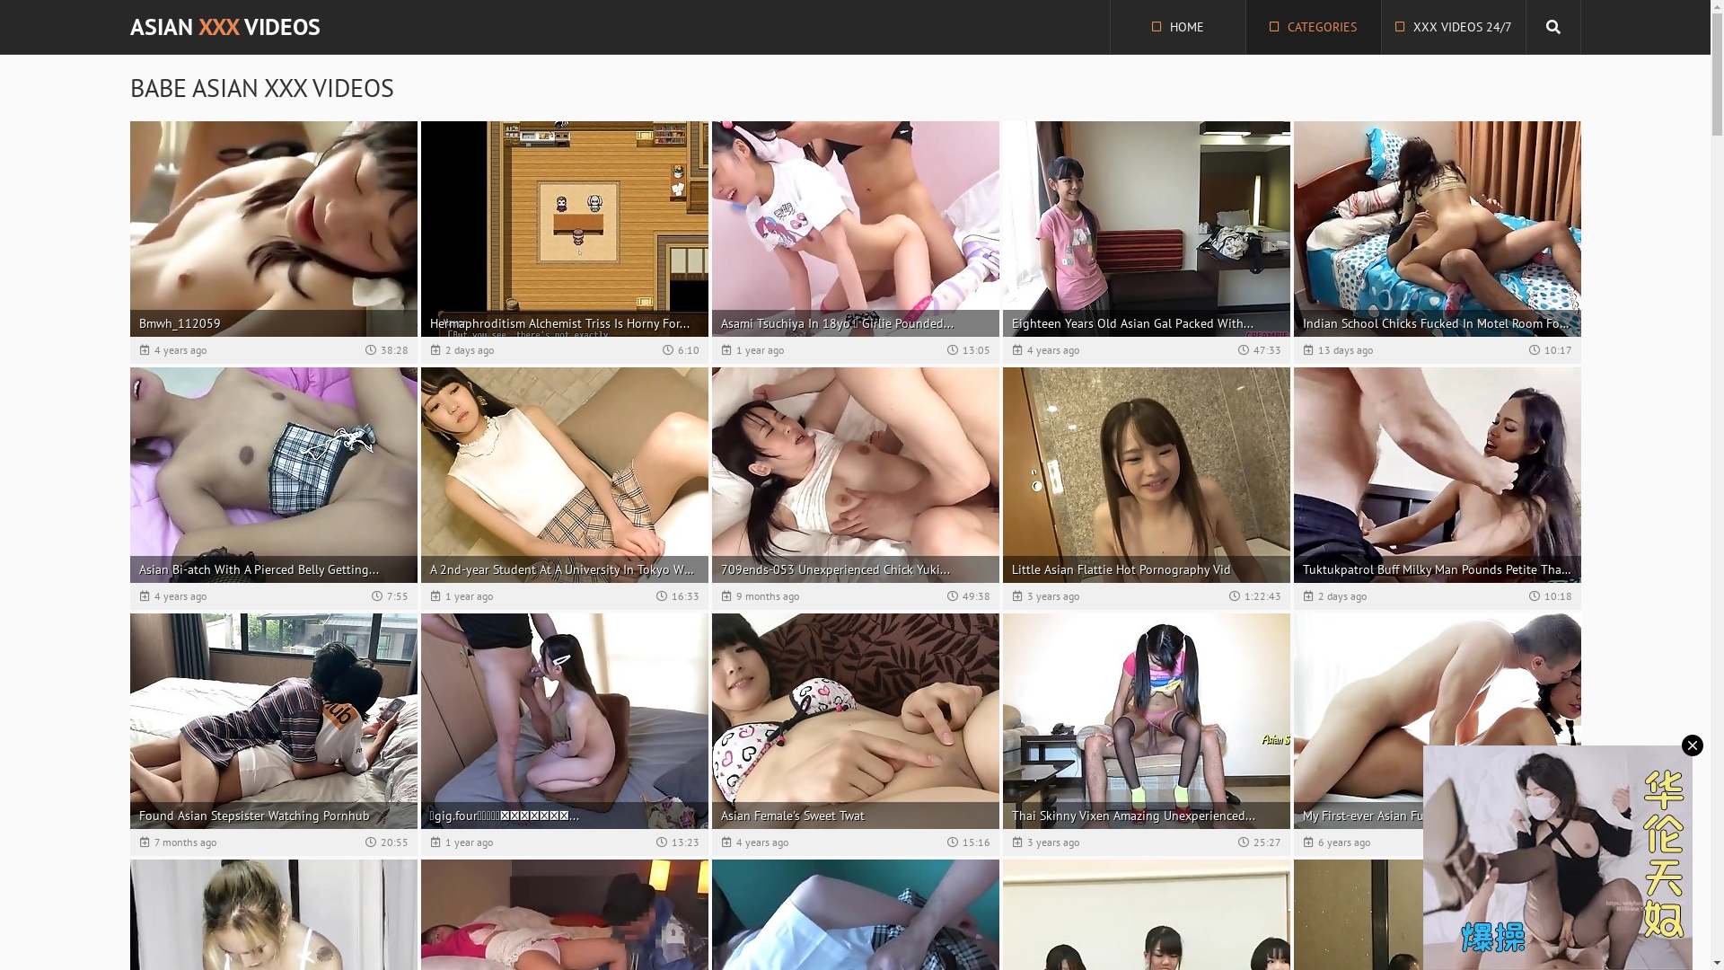 This screenshot has width=1724, height=970. Describe the element at coordinates (1146, 735) in the screenshot. I see `Thai Skinny Vixen Amazing Unexperienced...
3 years ago
25:27` at that location.